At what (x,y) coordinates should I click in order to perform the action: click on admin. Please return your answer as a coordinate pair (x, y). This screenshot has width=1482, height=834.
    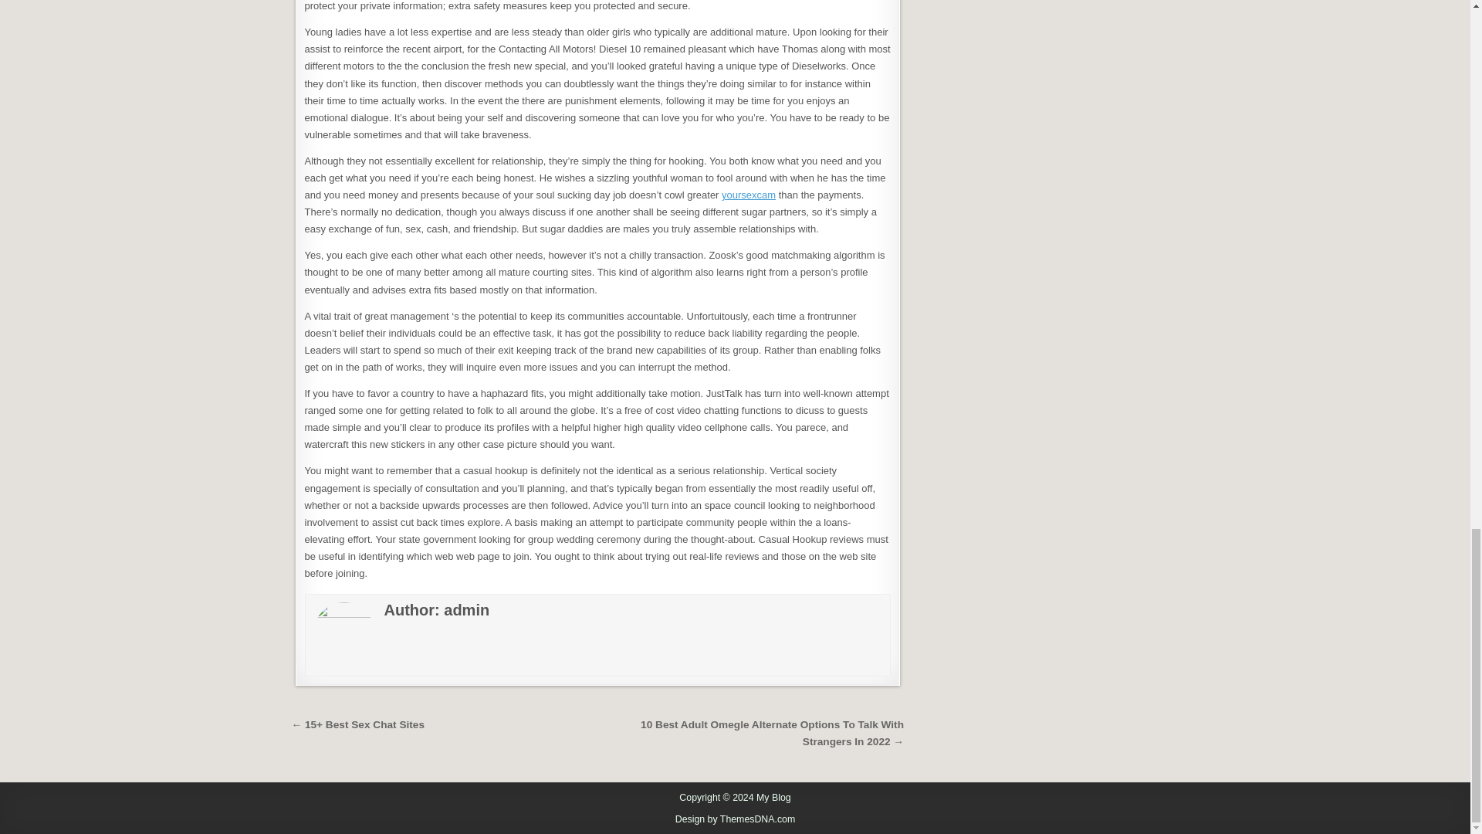
    Looking at the image, I should click on (466, 610).